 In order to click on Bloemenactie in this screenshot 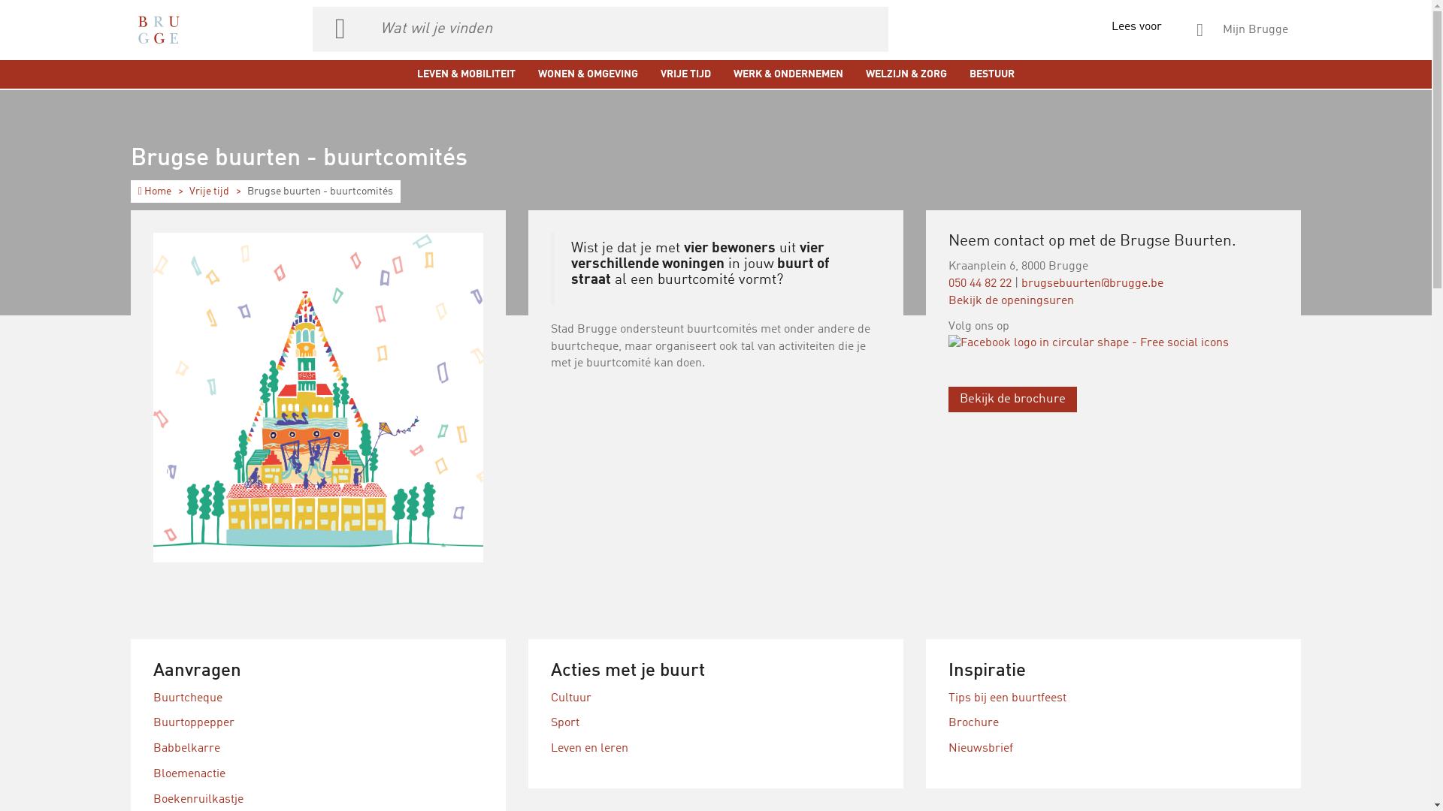, I will do `click(189, 774)`.